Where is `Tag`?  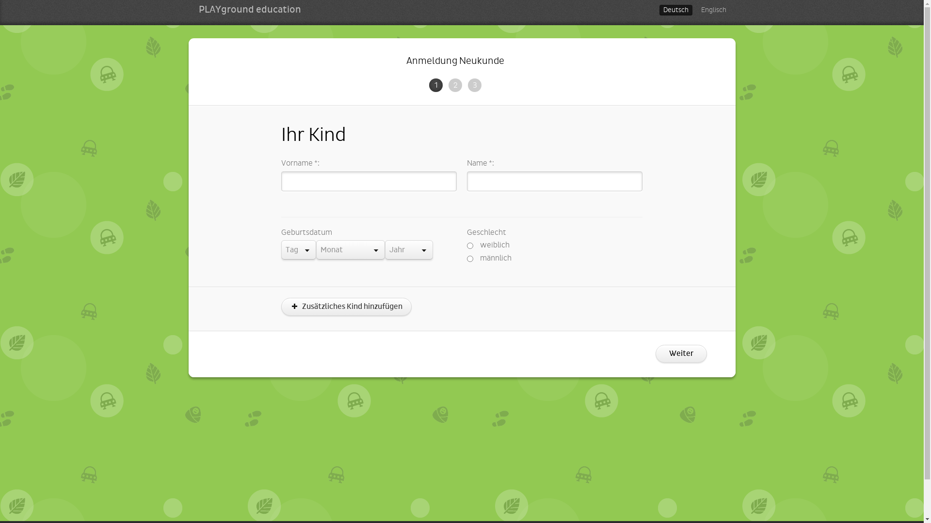
Tag is located at coordinates (299, 250).